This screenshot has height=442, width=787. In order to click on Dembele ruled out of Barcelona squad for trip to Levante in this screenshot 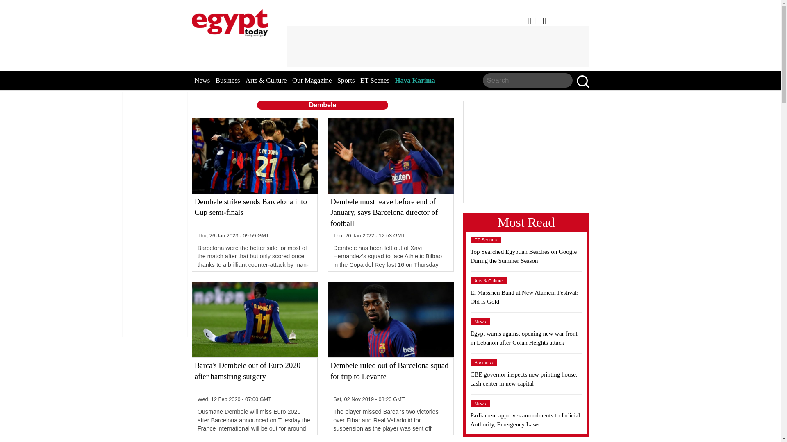, I will do `click(390, 377)`.